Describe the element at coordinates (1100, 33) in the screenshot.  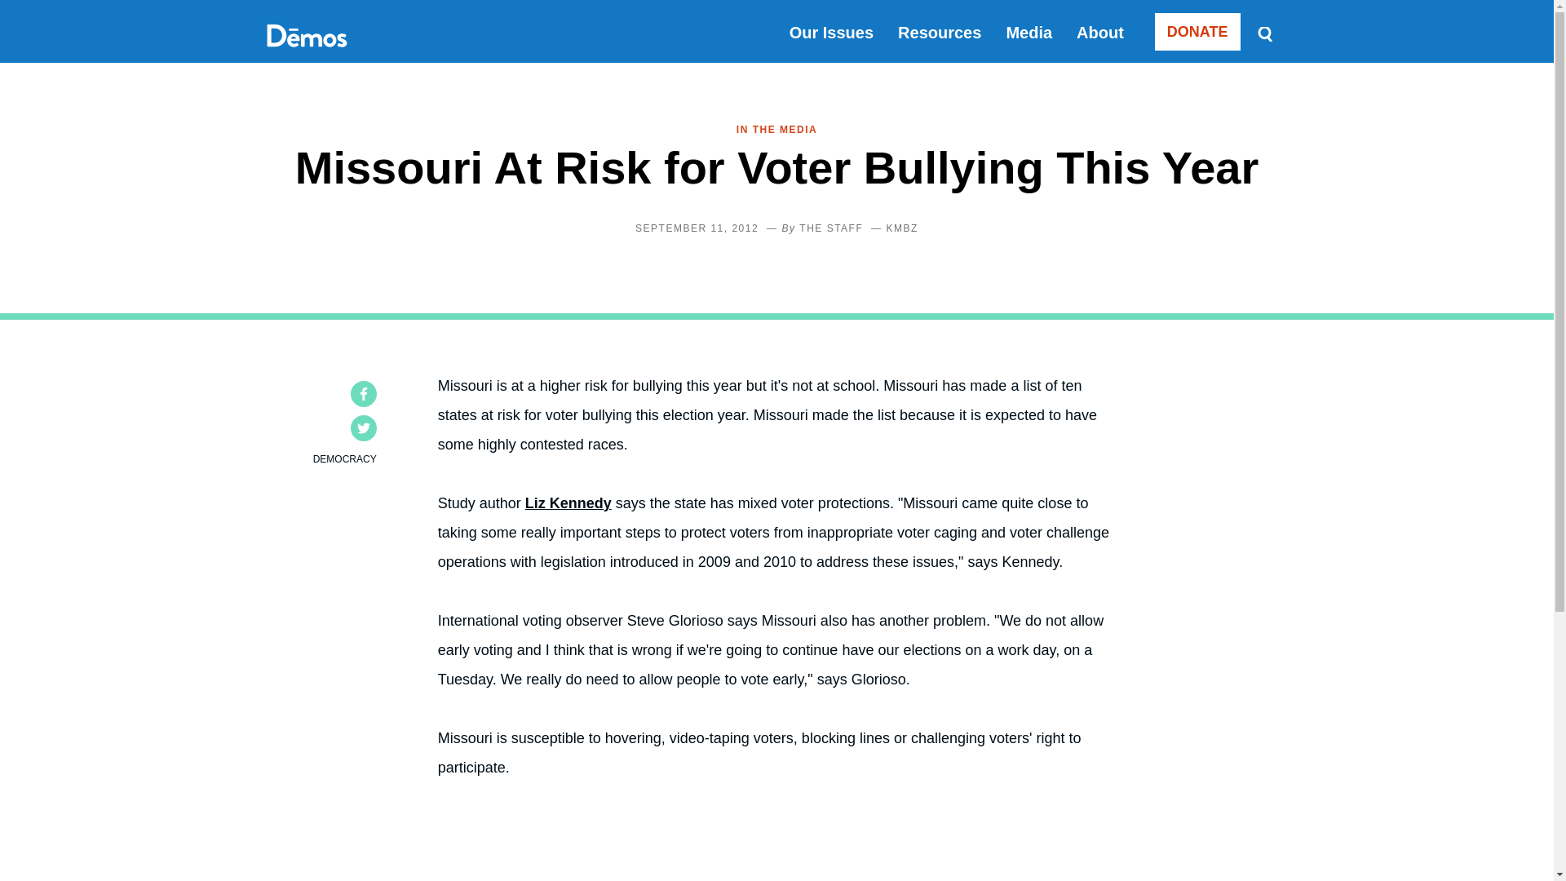
I see `About` at that location.